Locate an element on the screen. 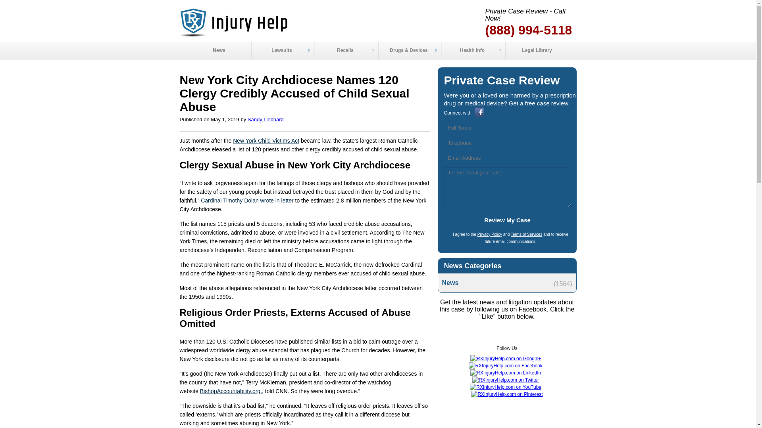  RXInjuryHelp.com on YouTube is located at coordinates (506, 387).